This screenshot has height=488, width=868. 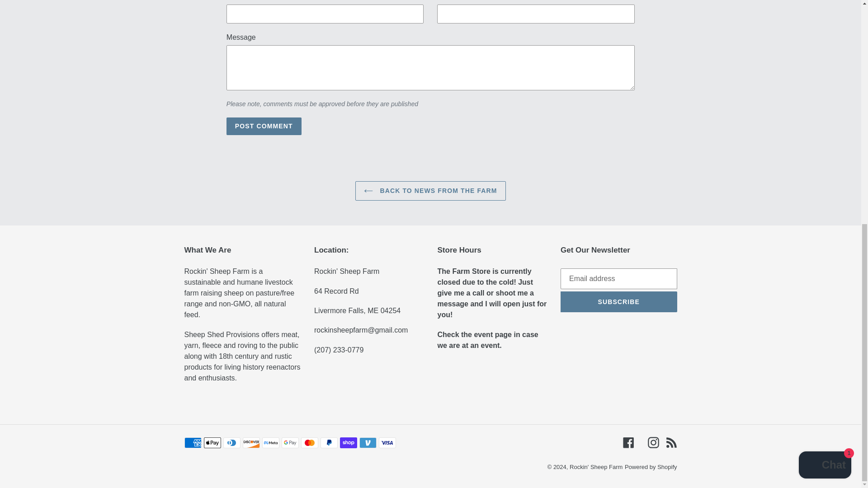 What do you see at coordinates (671, 442) in the screenshot?
I see `RSS` at bounding box center [671, 442].